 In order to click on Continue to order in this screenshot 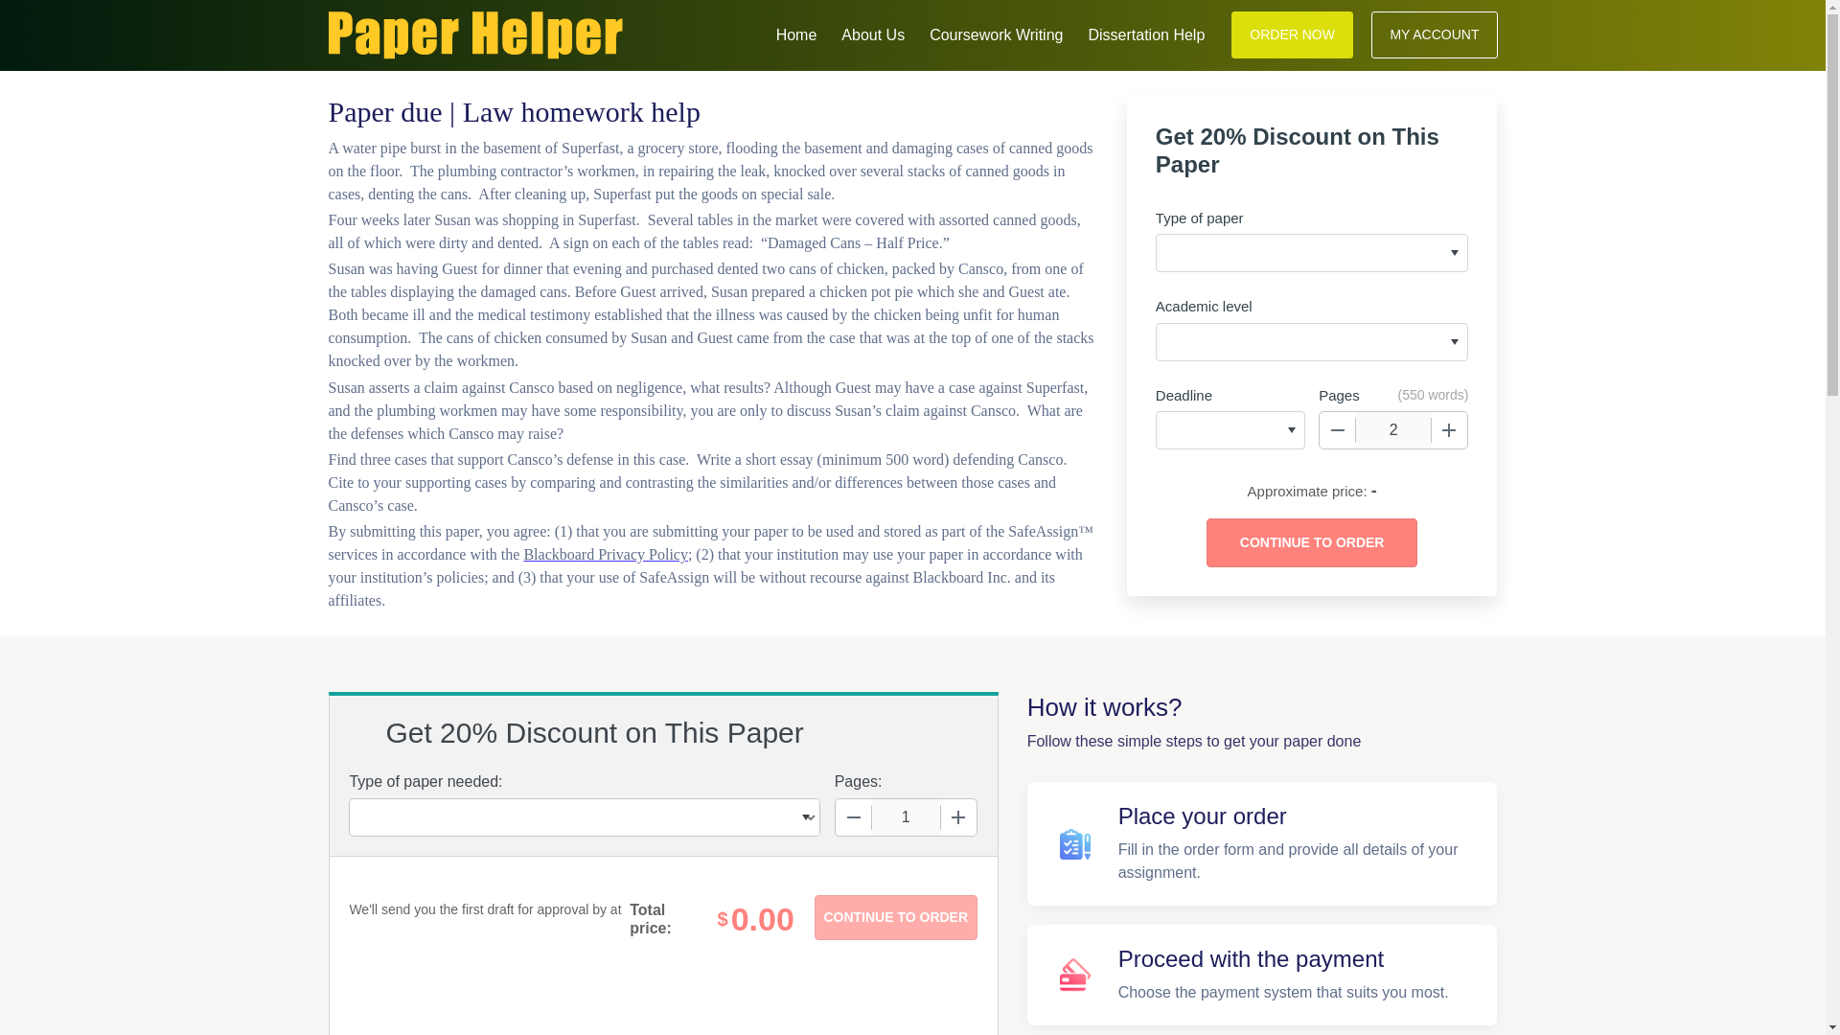, I will do `click(895, 917)`.